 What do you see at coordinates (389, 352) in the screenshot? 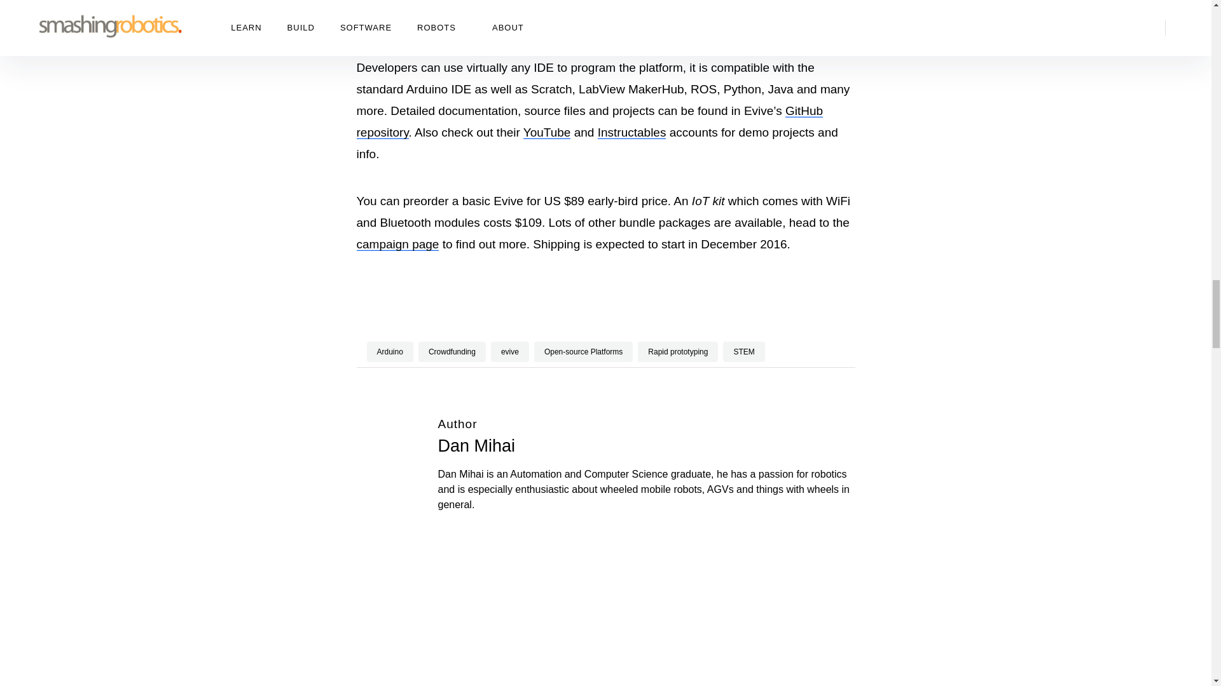
I see `Arduino` at bounding box center [389, 352].